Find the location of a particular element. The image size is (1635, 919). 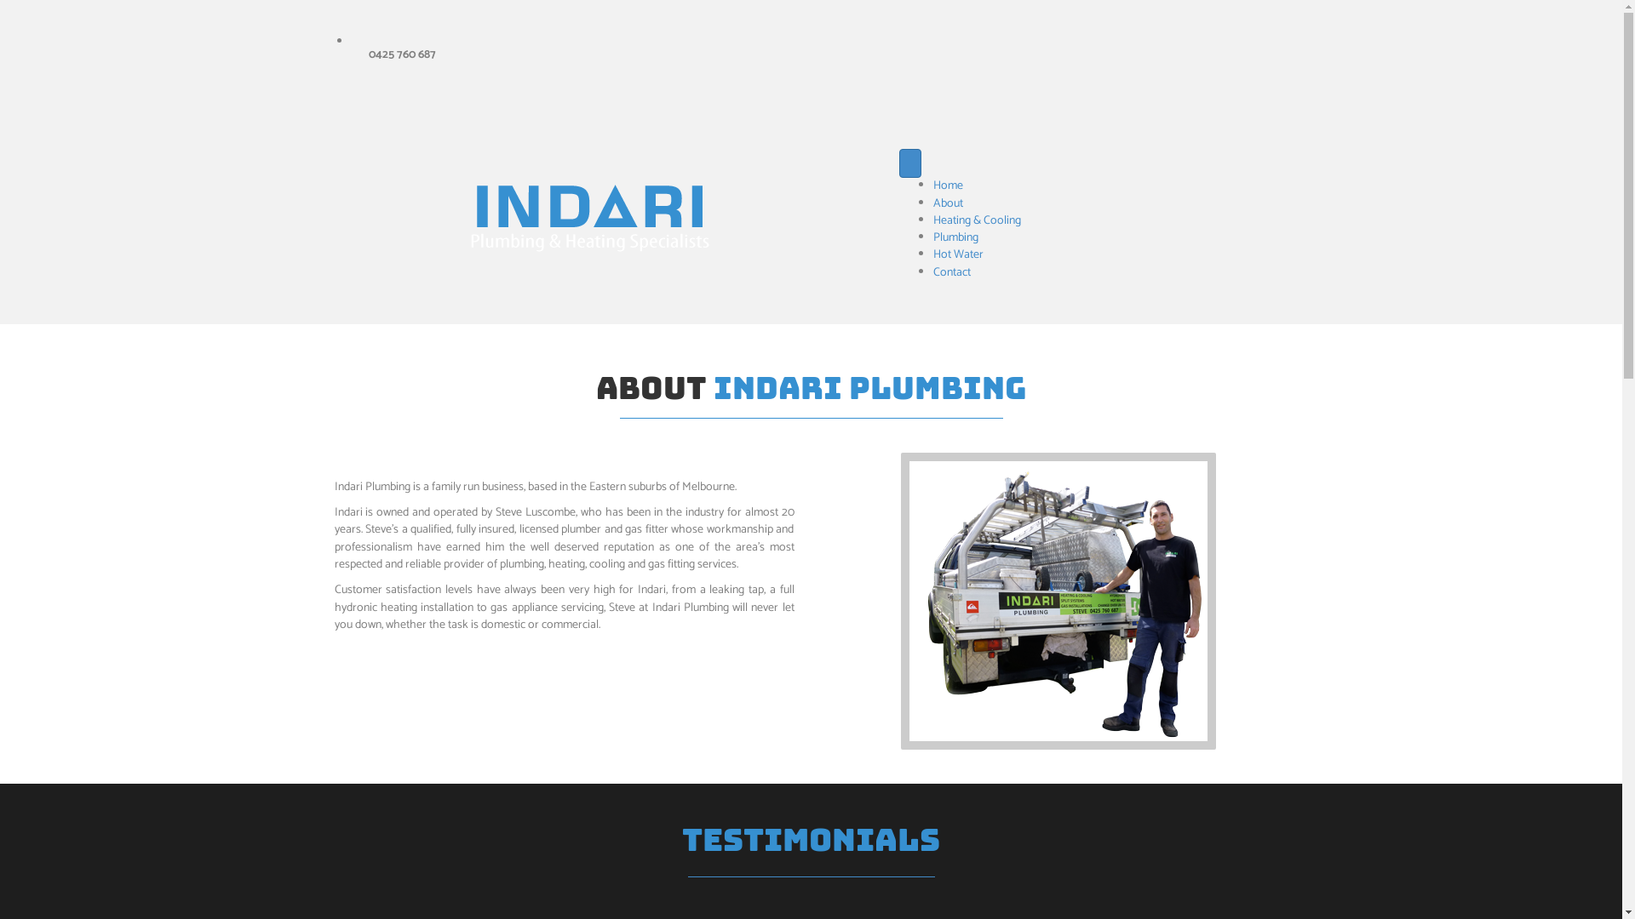

indari-logo-01 is located at coordinates (591, 220).